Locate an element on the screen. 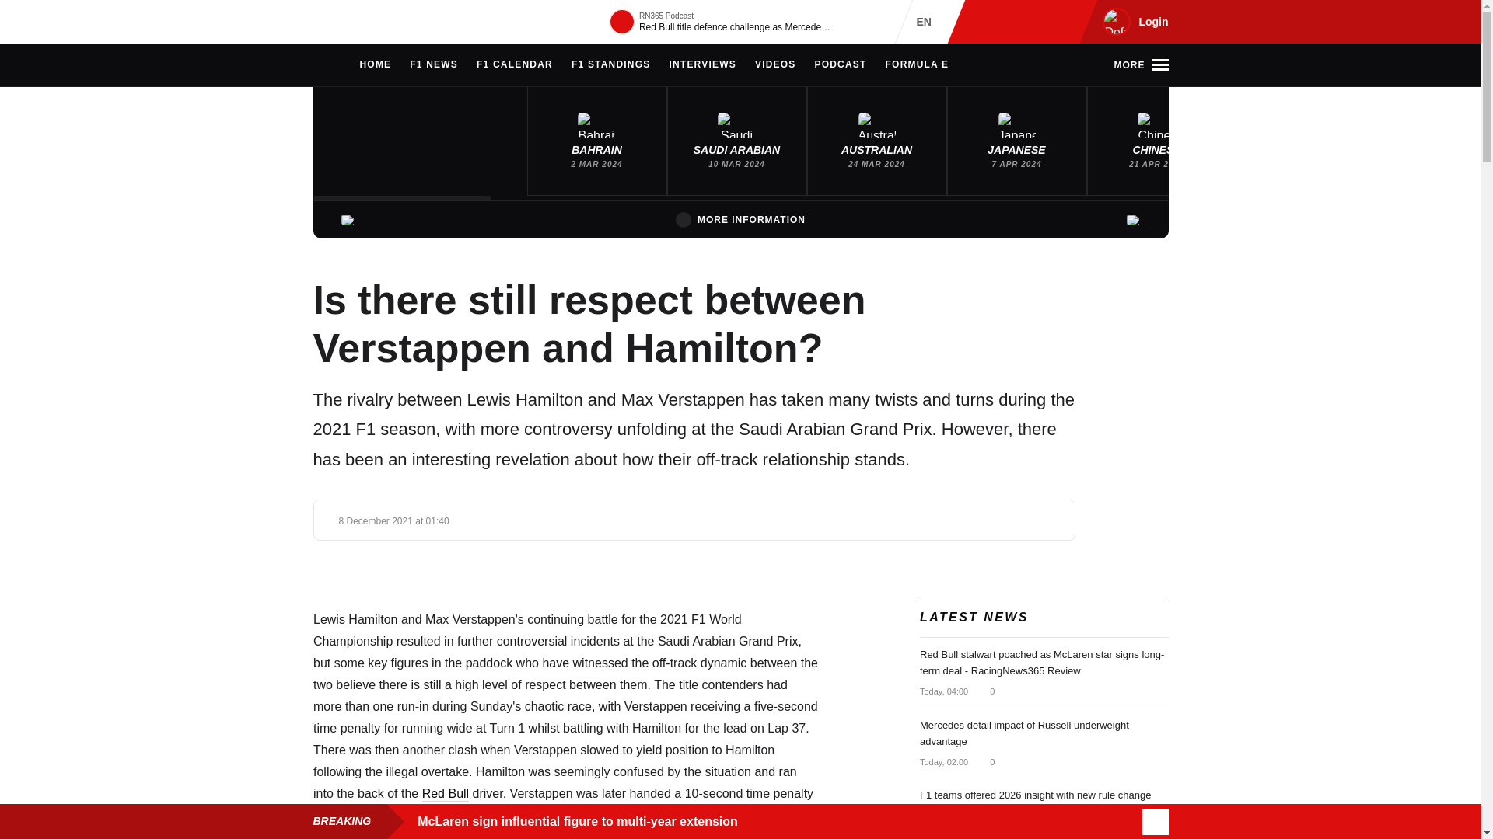 The image size is (1493, 839). MORE INFORMATION is located at coordinates (740, 219).